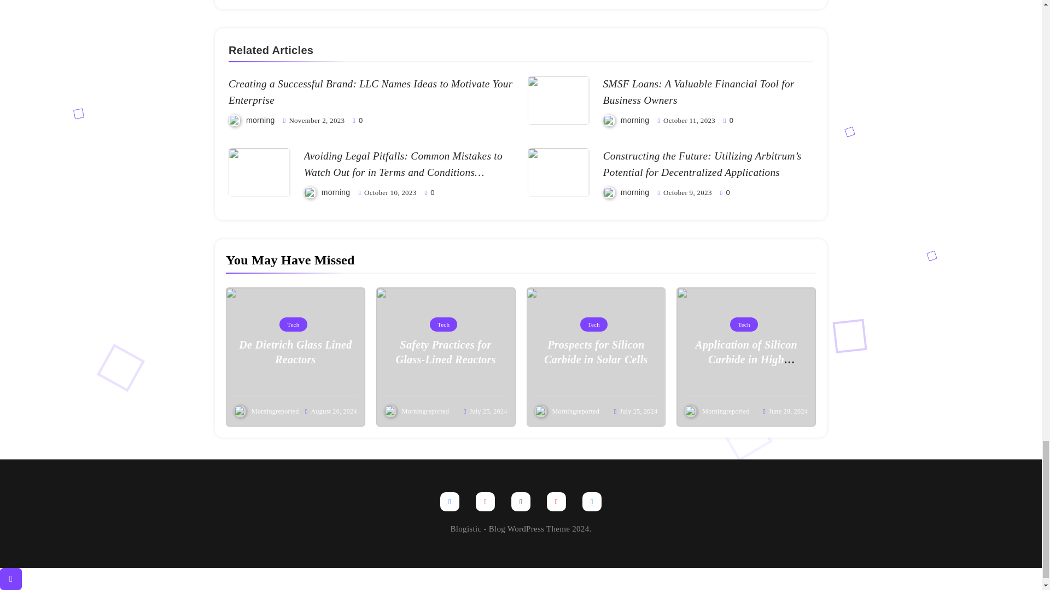 This screenshot has height=590, width=1050. What do you see at coordinates (699, 92) in the screenshot?
I see `SMSF Loans: A Valuable Financial Tool for Business Owners` at bounding box center [699, 92].